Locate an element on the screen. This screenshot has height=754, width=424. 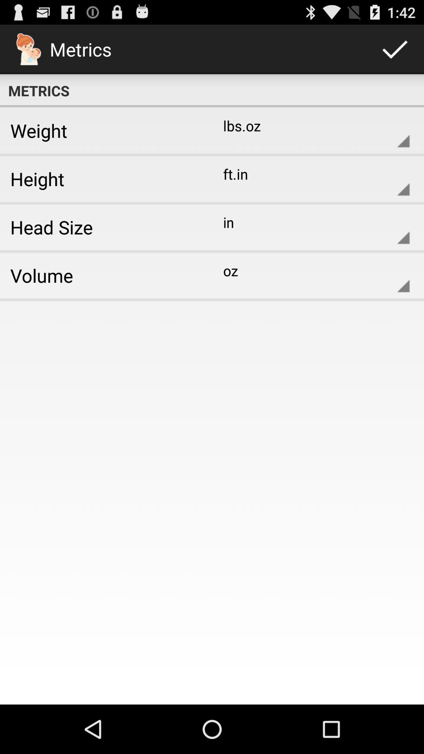
swipe to ft.in item is located at coordinates (310, 179).